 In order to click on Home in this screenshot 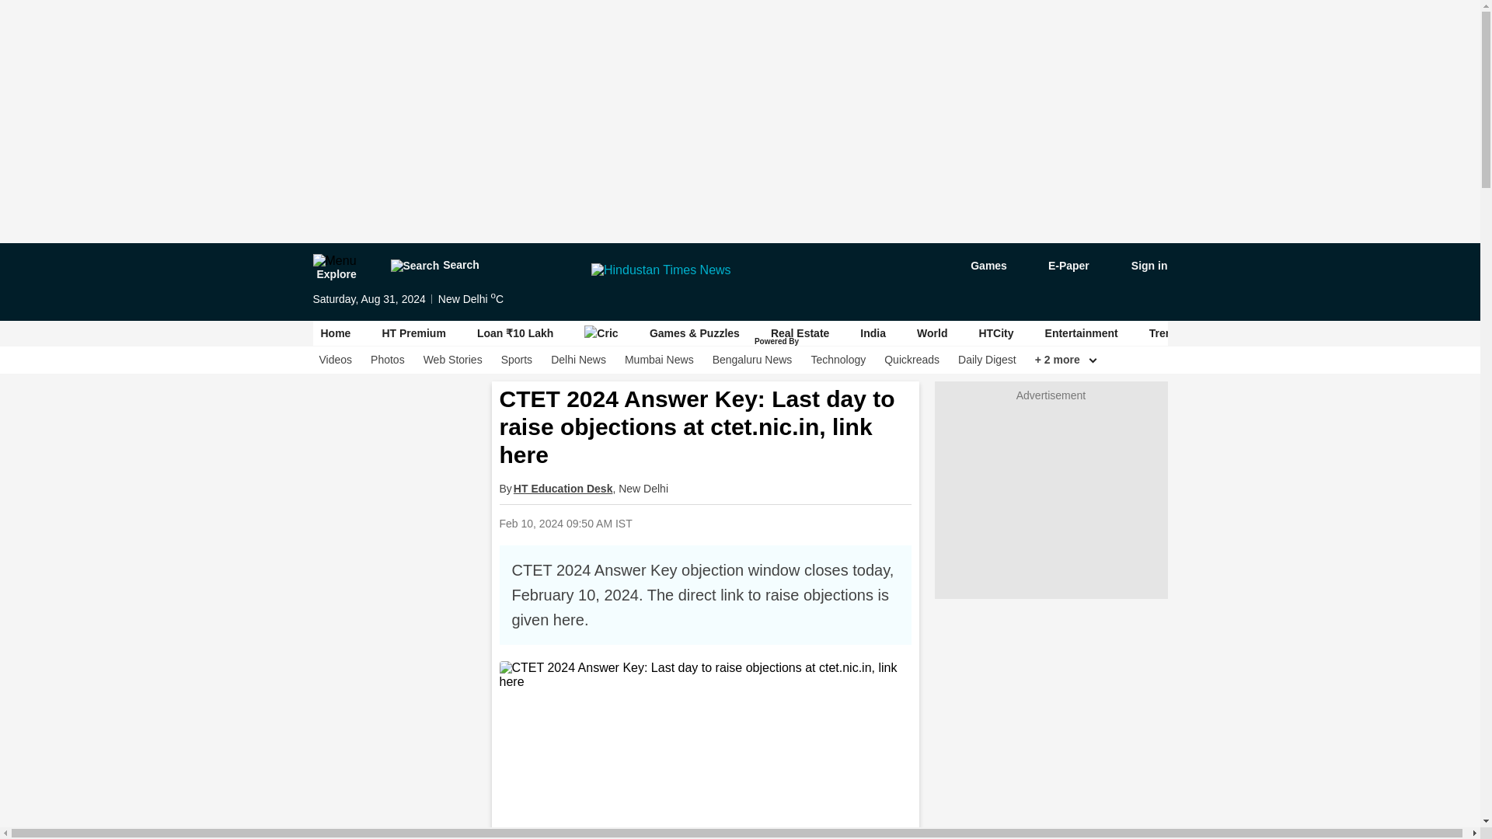, I will do `click(336, 333)`.